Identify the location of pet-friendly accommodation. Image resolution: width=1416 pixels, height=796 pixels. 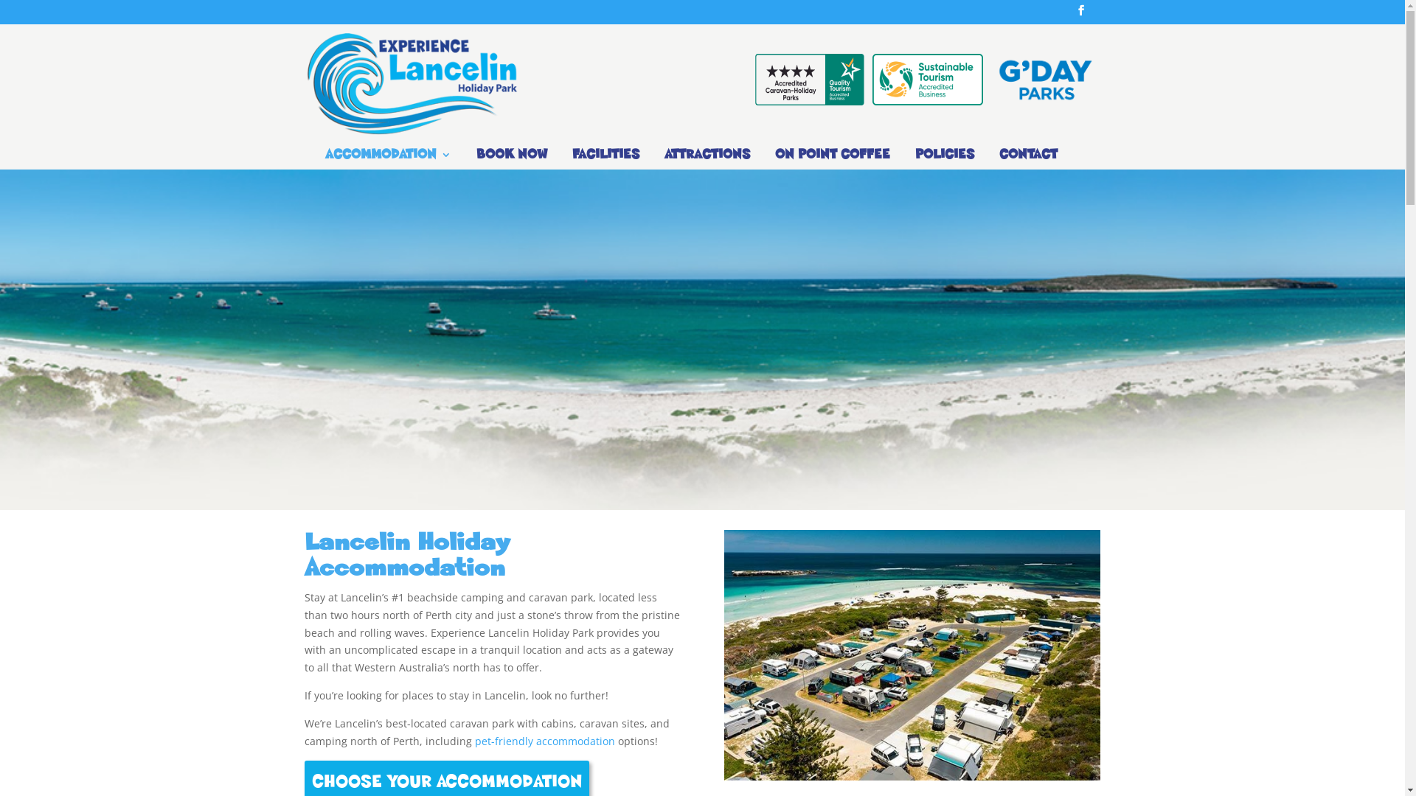
(545, 741).